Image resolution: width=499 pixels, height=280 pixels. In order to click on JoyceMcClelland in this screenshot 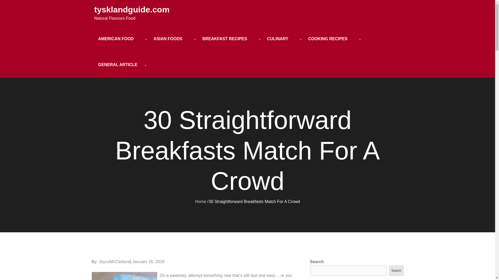, I will do `click(114, 262)`.